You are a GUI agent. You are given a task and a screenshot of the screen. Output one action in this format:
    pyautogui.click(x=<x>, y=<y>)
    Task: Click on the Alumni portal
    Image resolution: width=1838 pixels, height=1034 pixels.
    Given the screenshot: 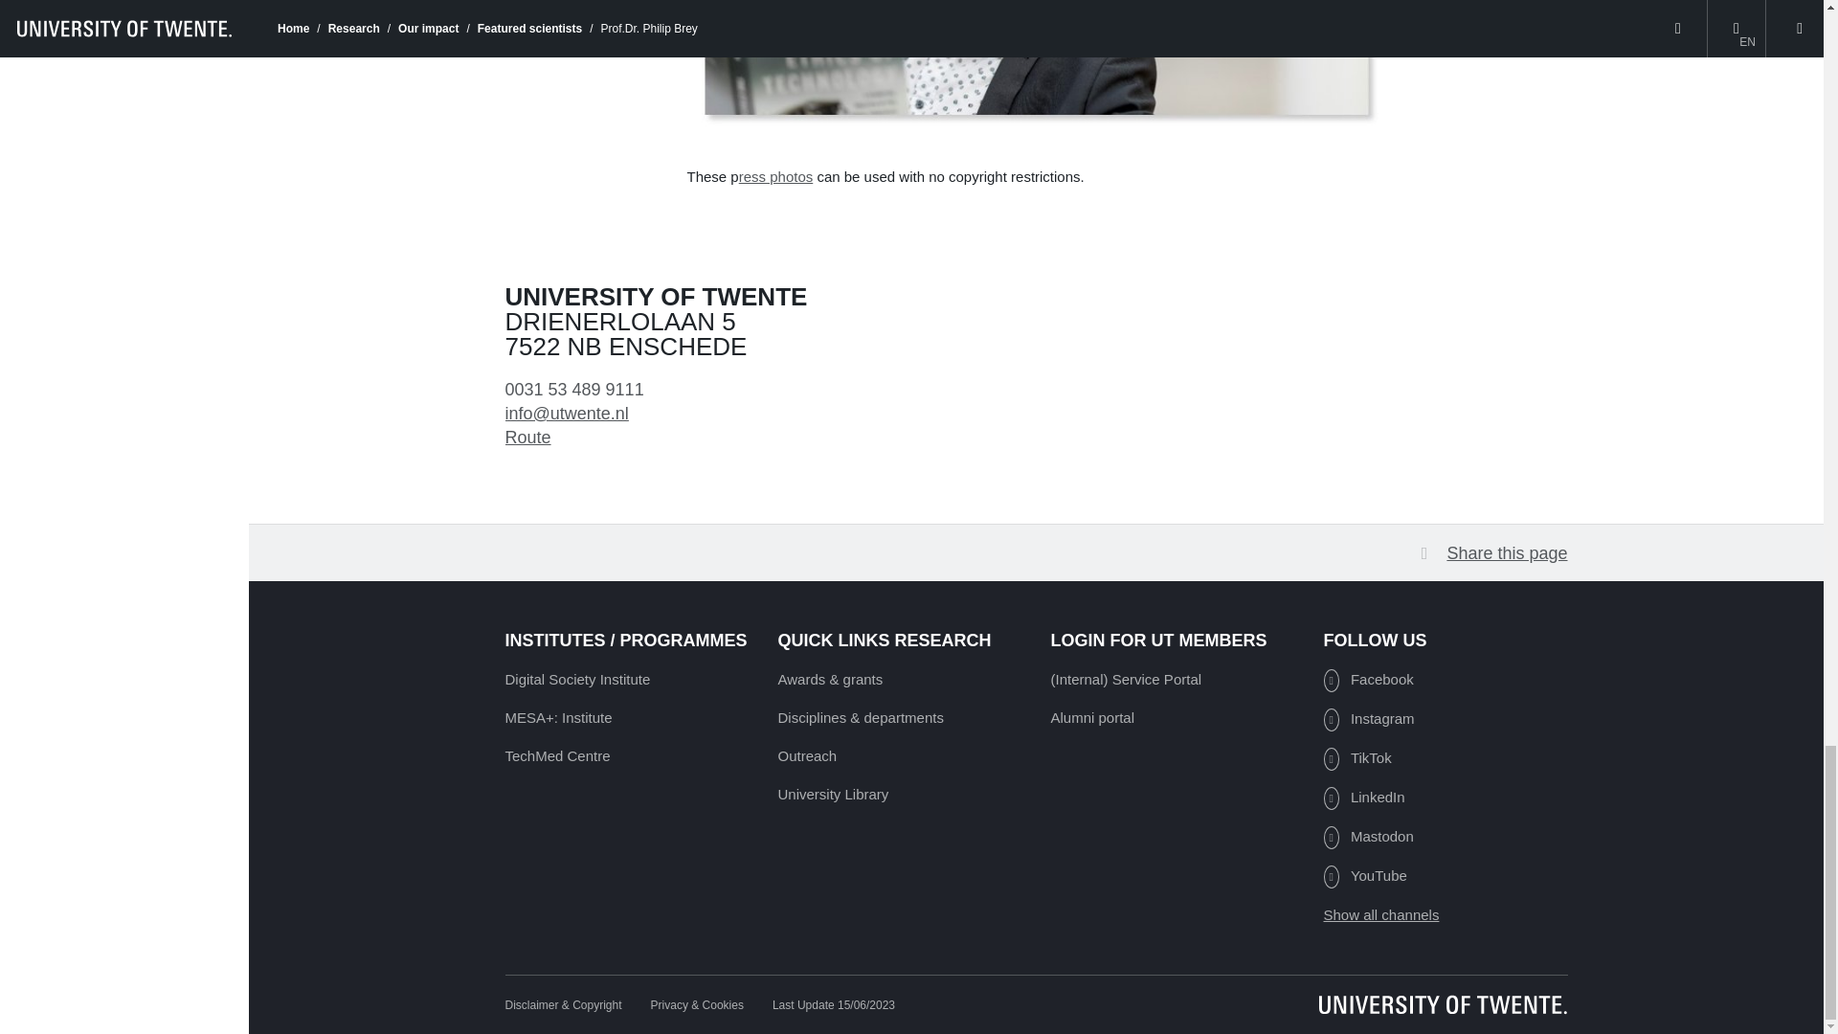 What is the action you would take?
    pyautogui.click(x=1093, y=717)
    